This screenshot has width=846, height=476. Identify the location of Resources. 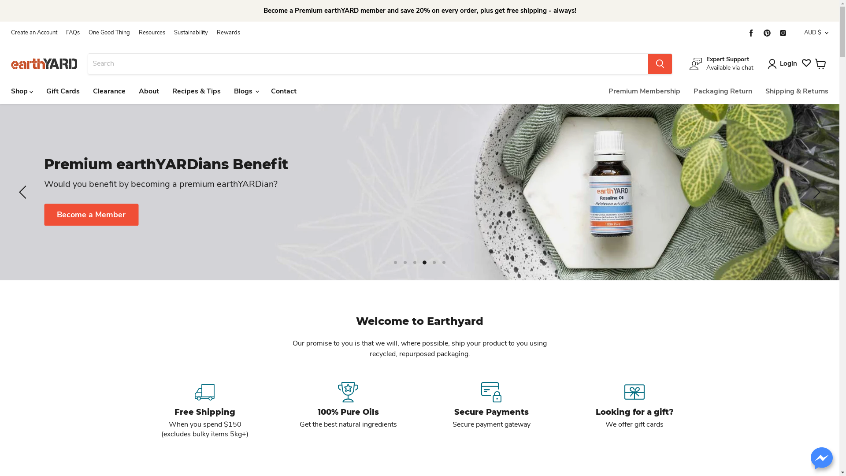
(152, 33).